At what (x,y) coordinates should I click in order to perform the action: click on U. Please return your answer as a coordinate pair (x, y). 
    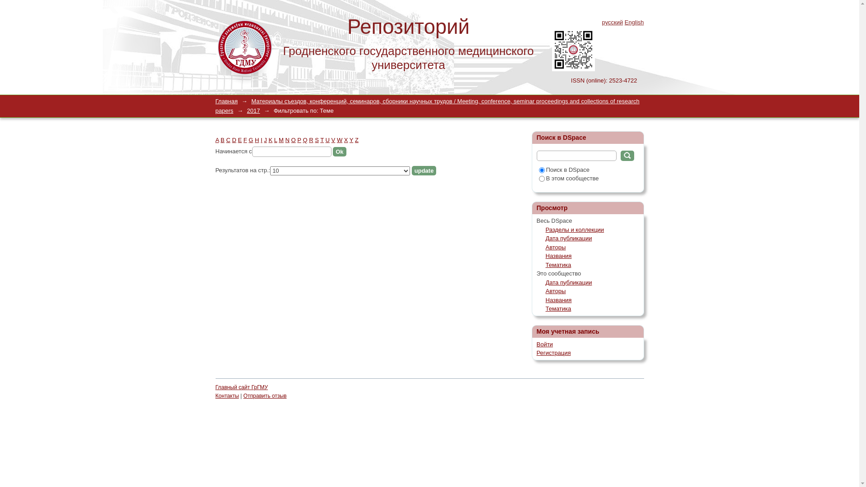
    Looking at the image, I should click on (327, 140).